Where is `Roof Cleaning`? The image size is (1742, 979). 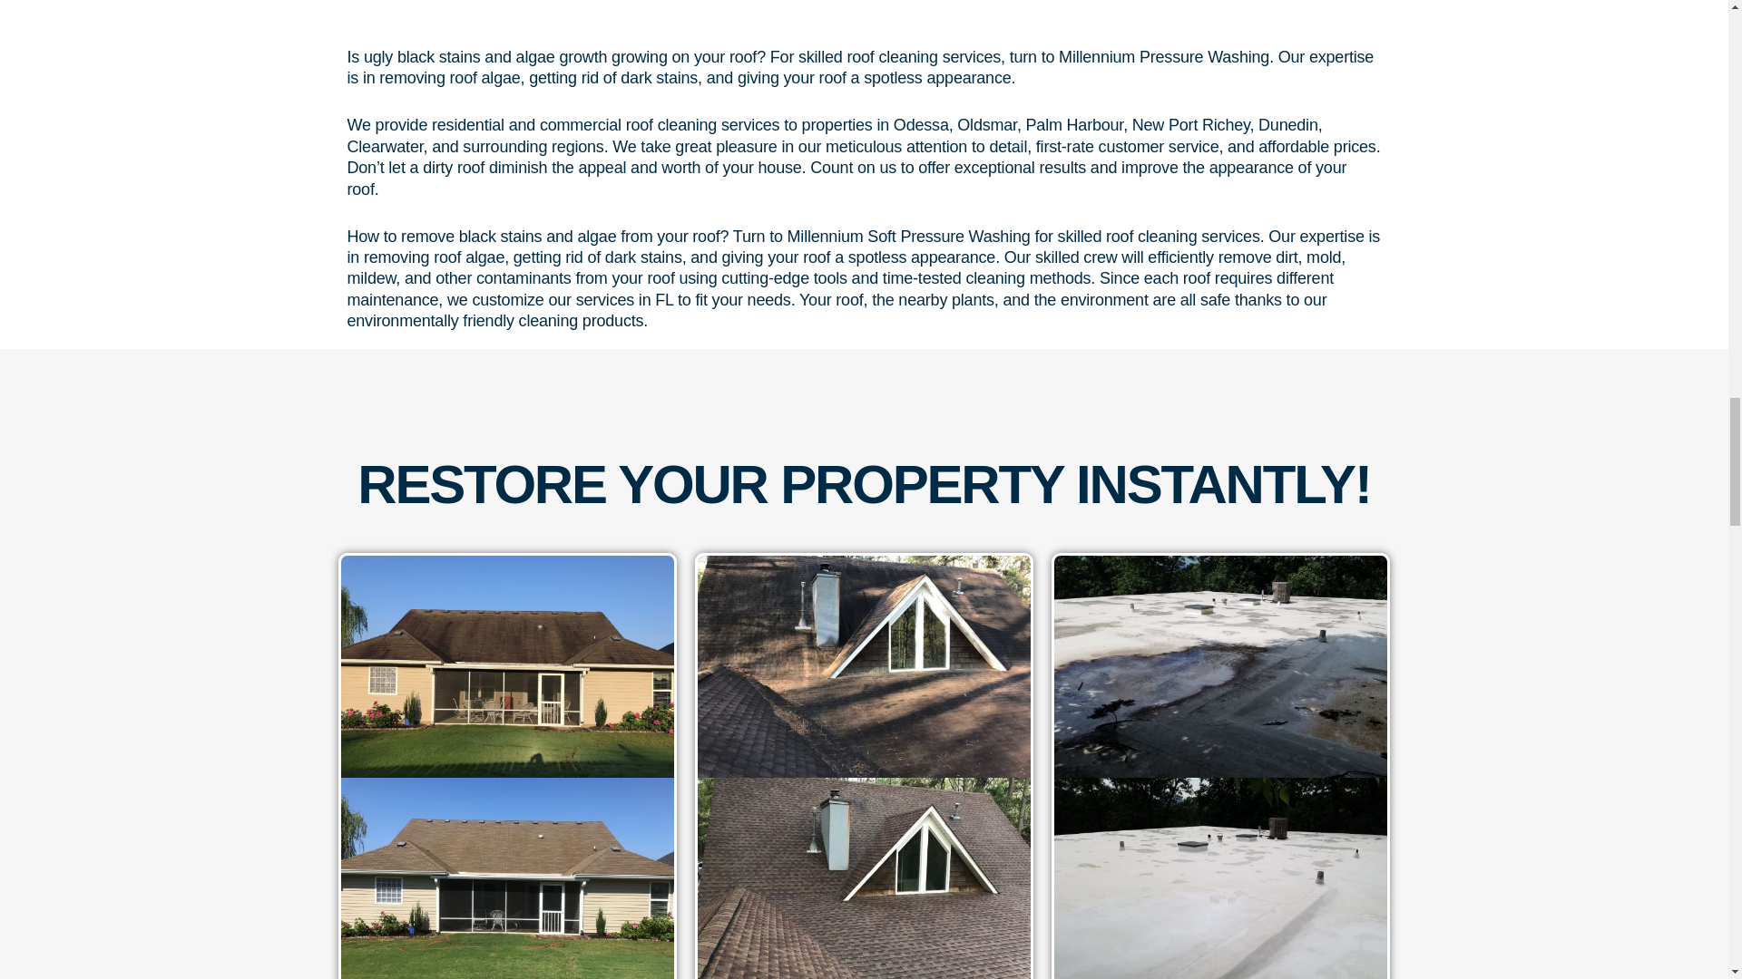
Roof Cleaning is located at coordinates (508, 877).